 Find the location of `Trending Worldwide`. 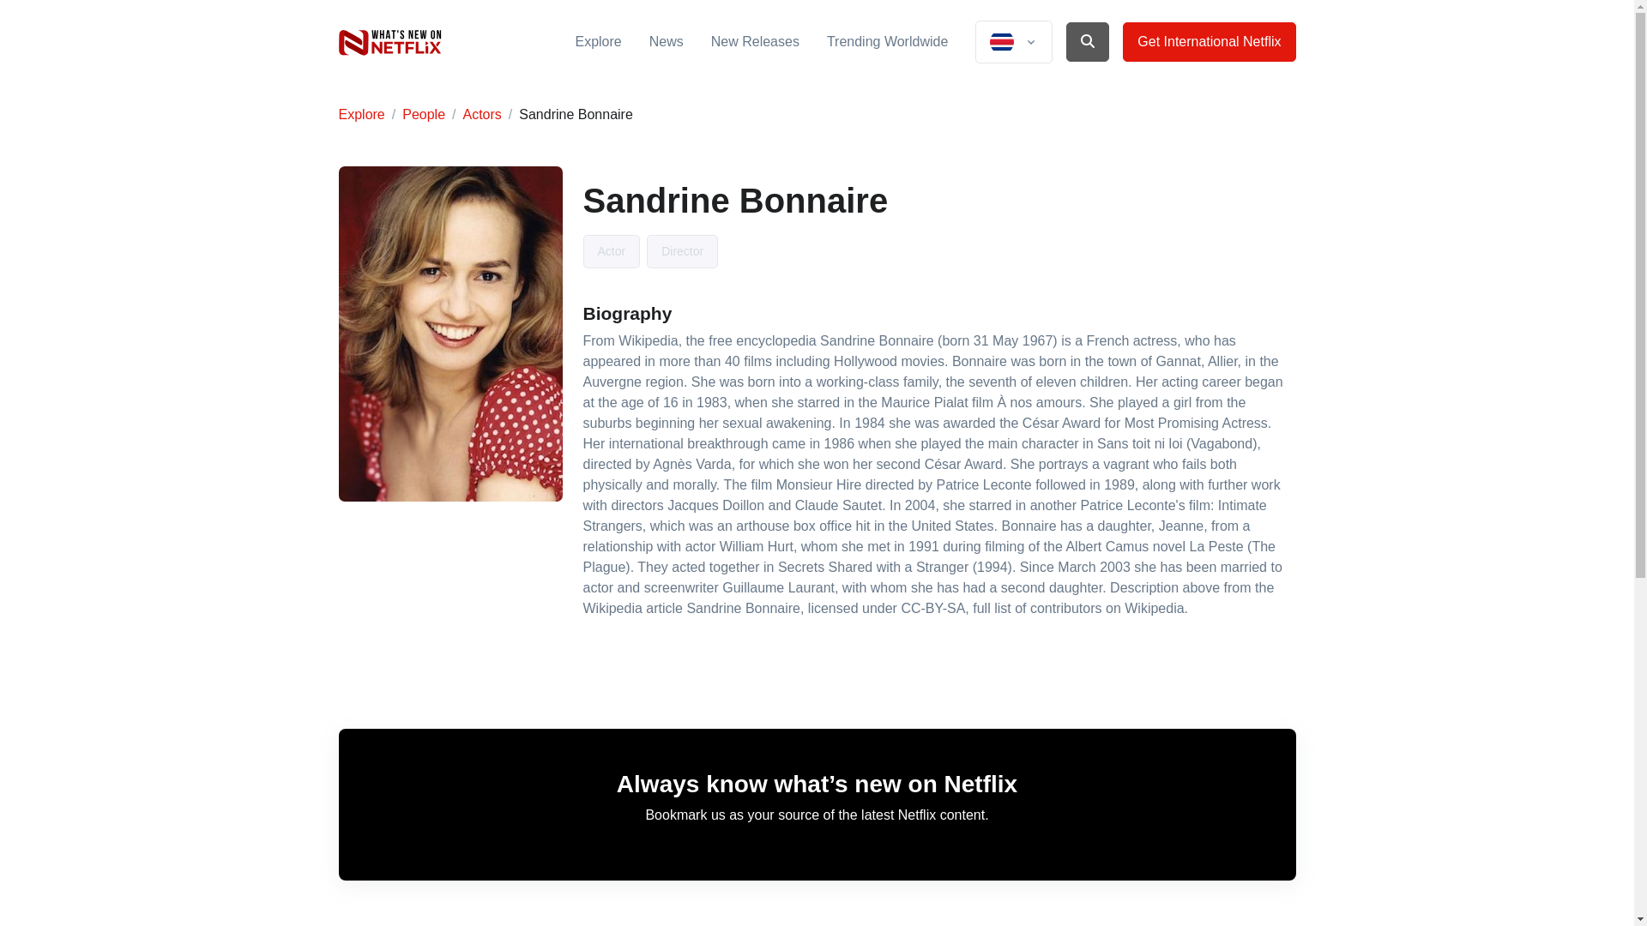

Trending Worldwide is located at coordinates (887, 41).